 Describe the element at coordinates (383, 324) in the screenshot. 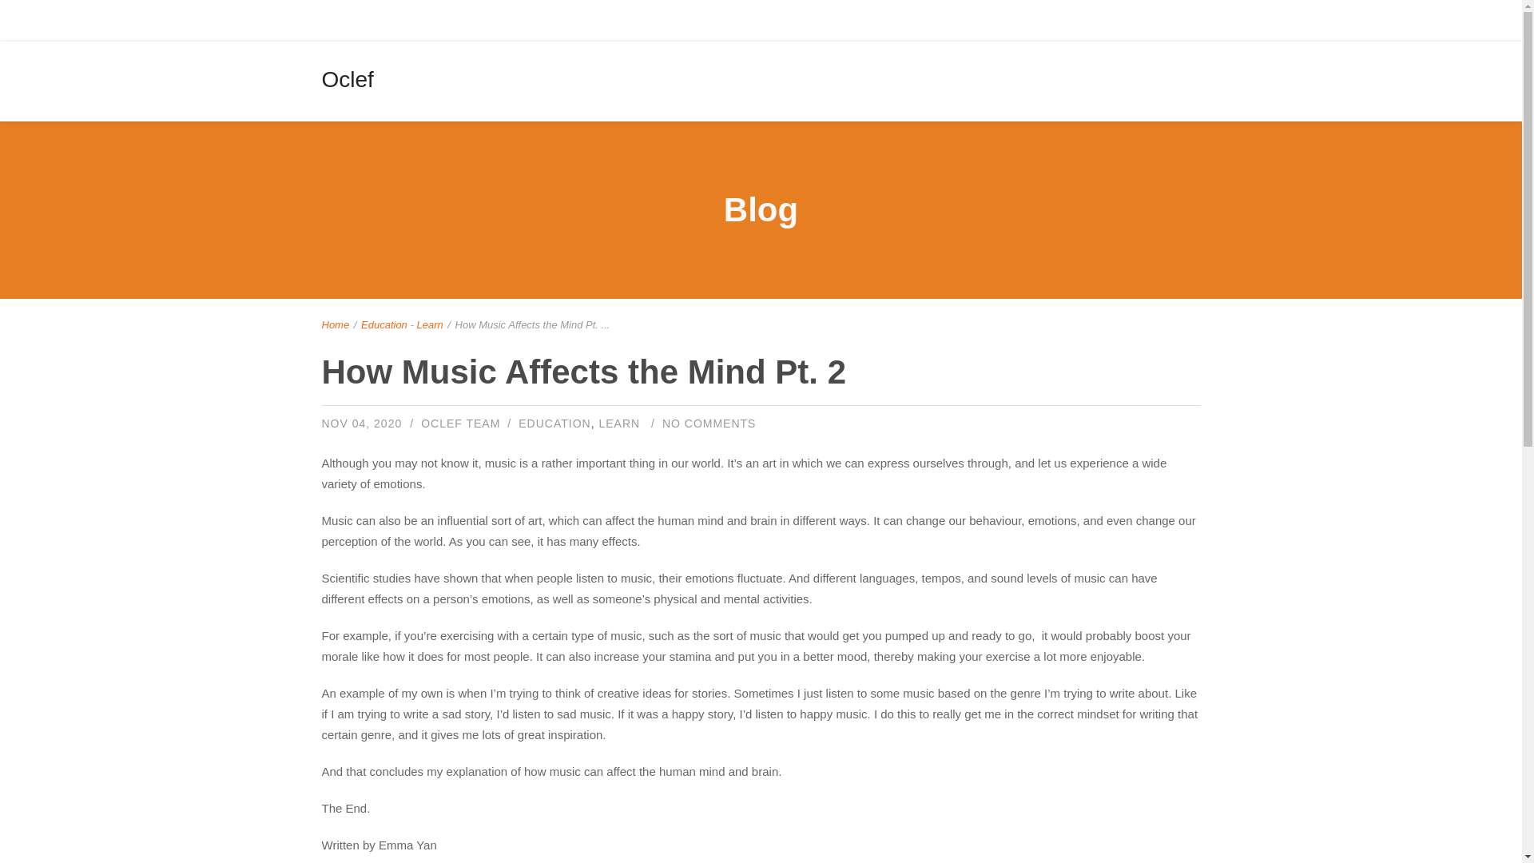

I see `Education` at that location.